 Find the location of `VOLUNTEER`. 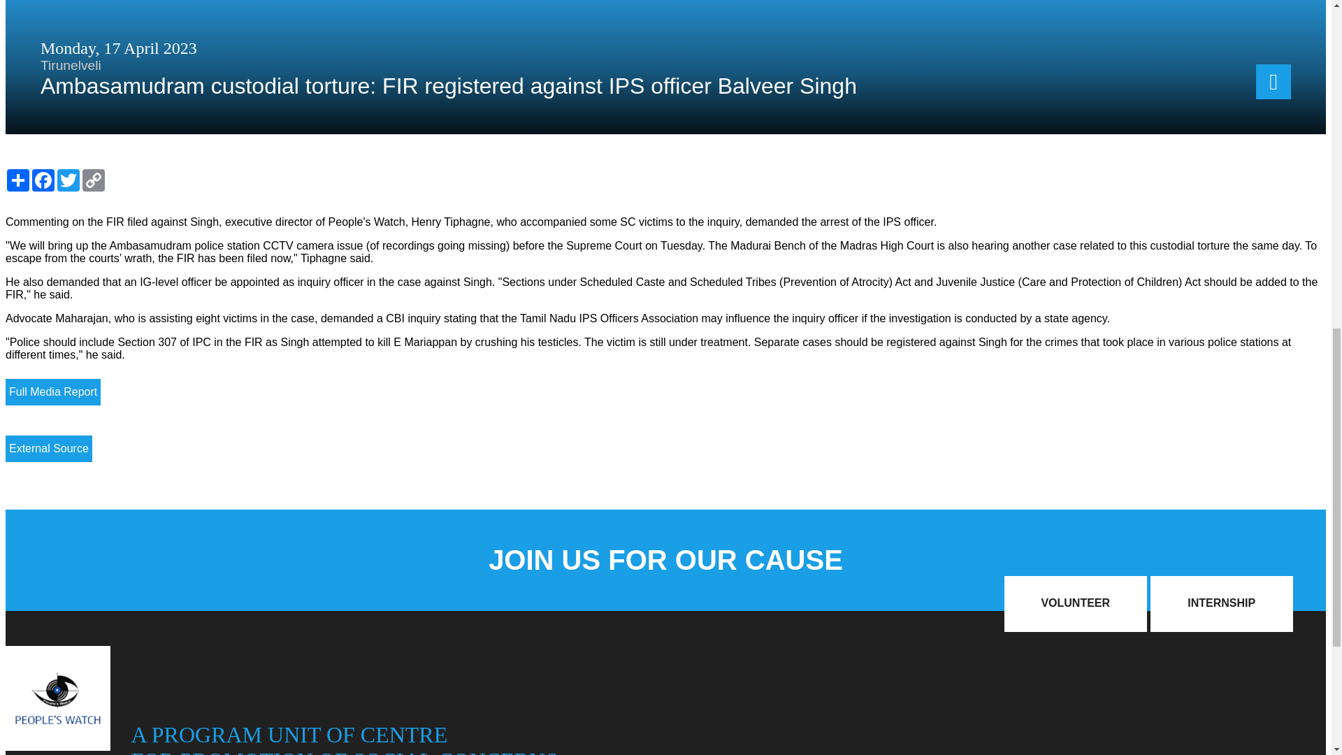

VOLUNTEER is located at coordinates (1075, 604).